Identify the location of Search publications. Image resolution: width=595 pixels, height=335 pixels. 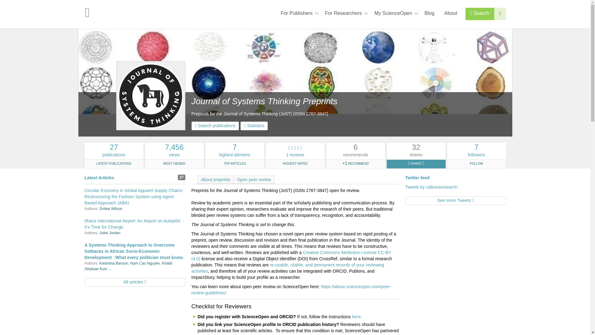
(215, 126).